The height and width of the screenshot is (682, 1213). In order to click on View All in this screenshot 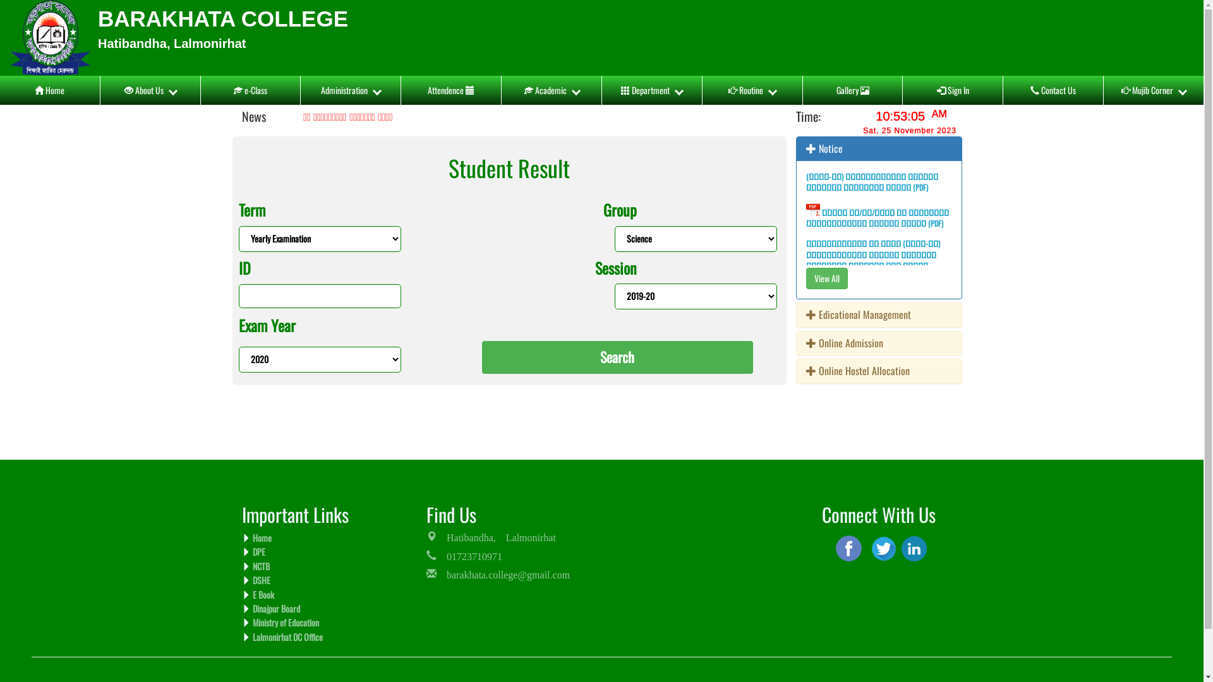, I will do `click(827, 277)`.